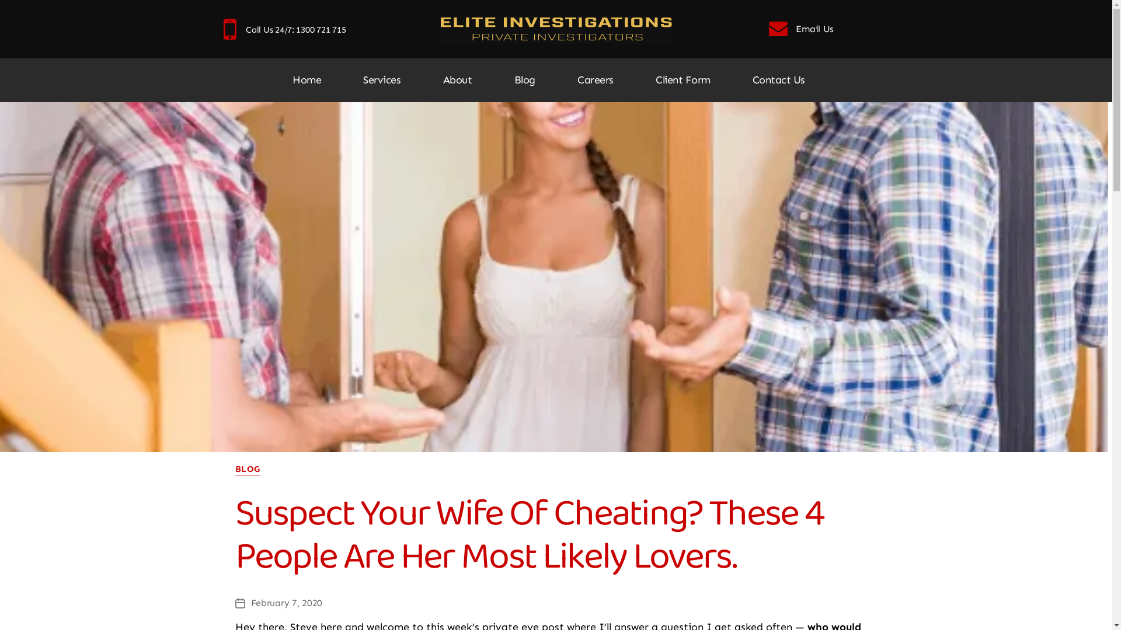 The image size is (1121, 630). Describe the element at coordinates (287, 603) in the screenshot. I see `February 7, 2020` at that location.